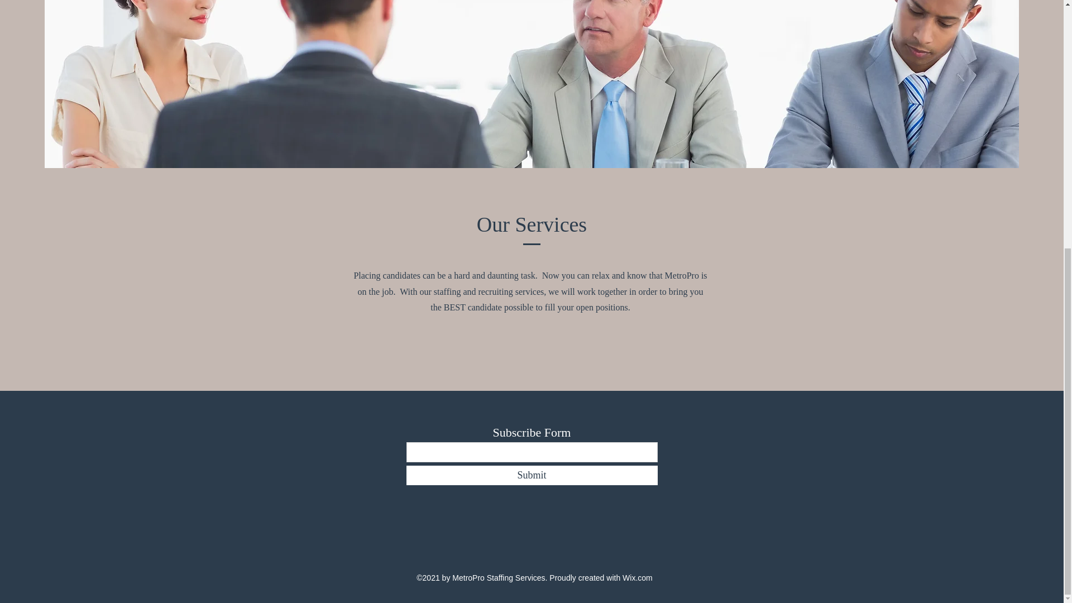 The height and width of the screenshot is (603, 1072). What do you see at coordinates (532, 475) in the screenshot?
I see `Submit` at bounding box center [532, 475].